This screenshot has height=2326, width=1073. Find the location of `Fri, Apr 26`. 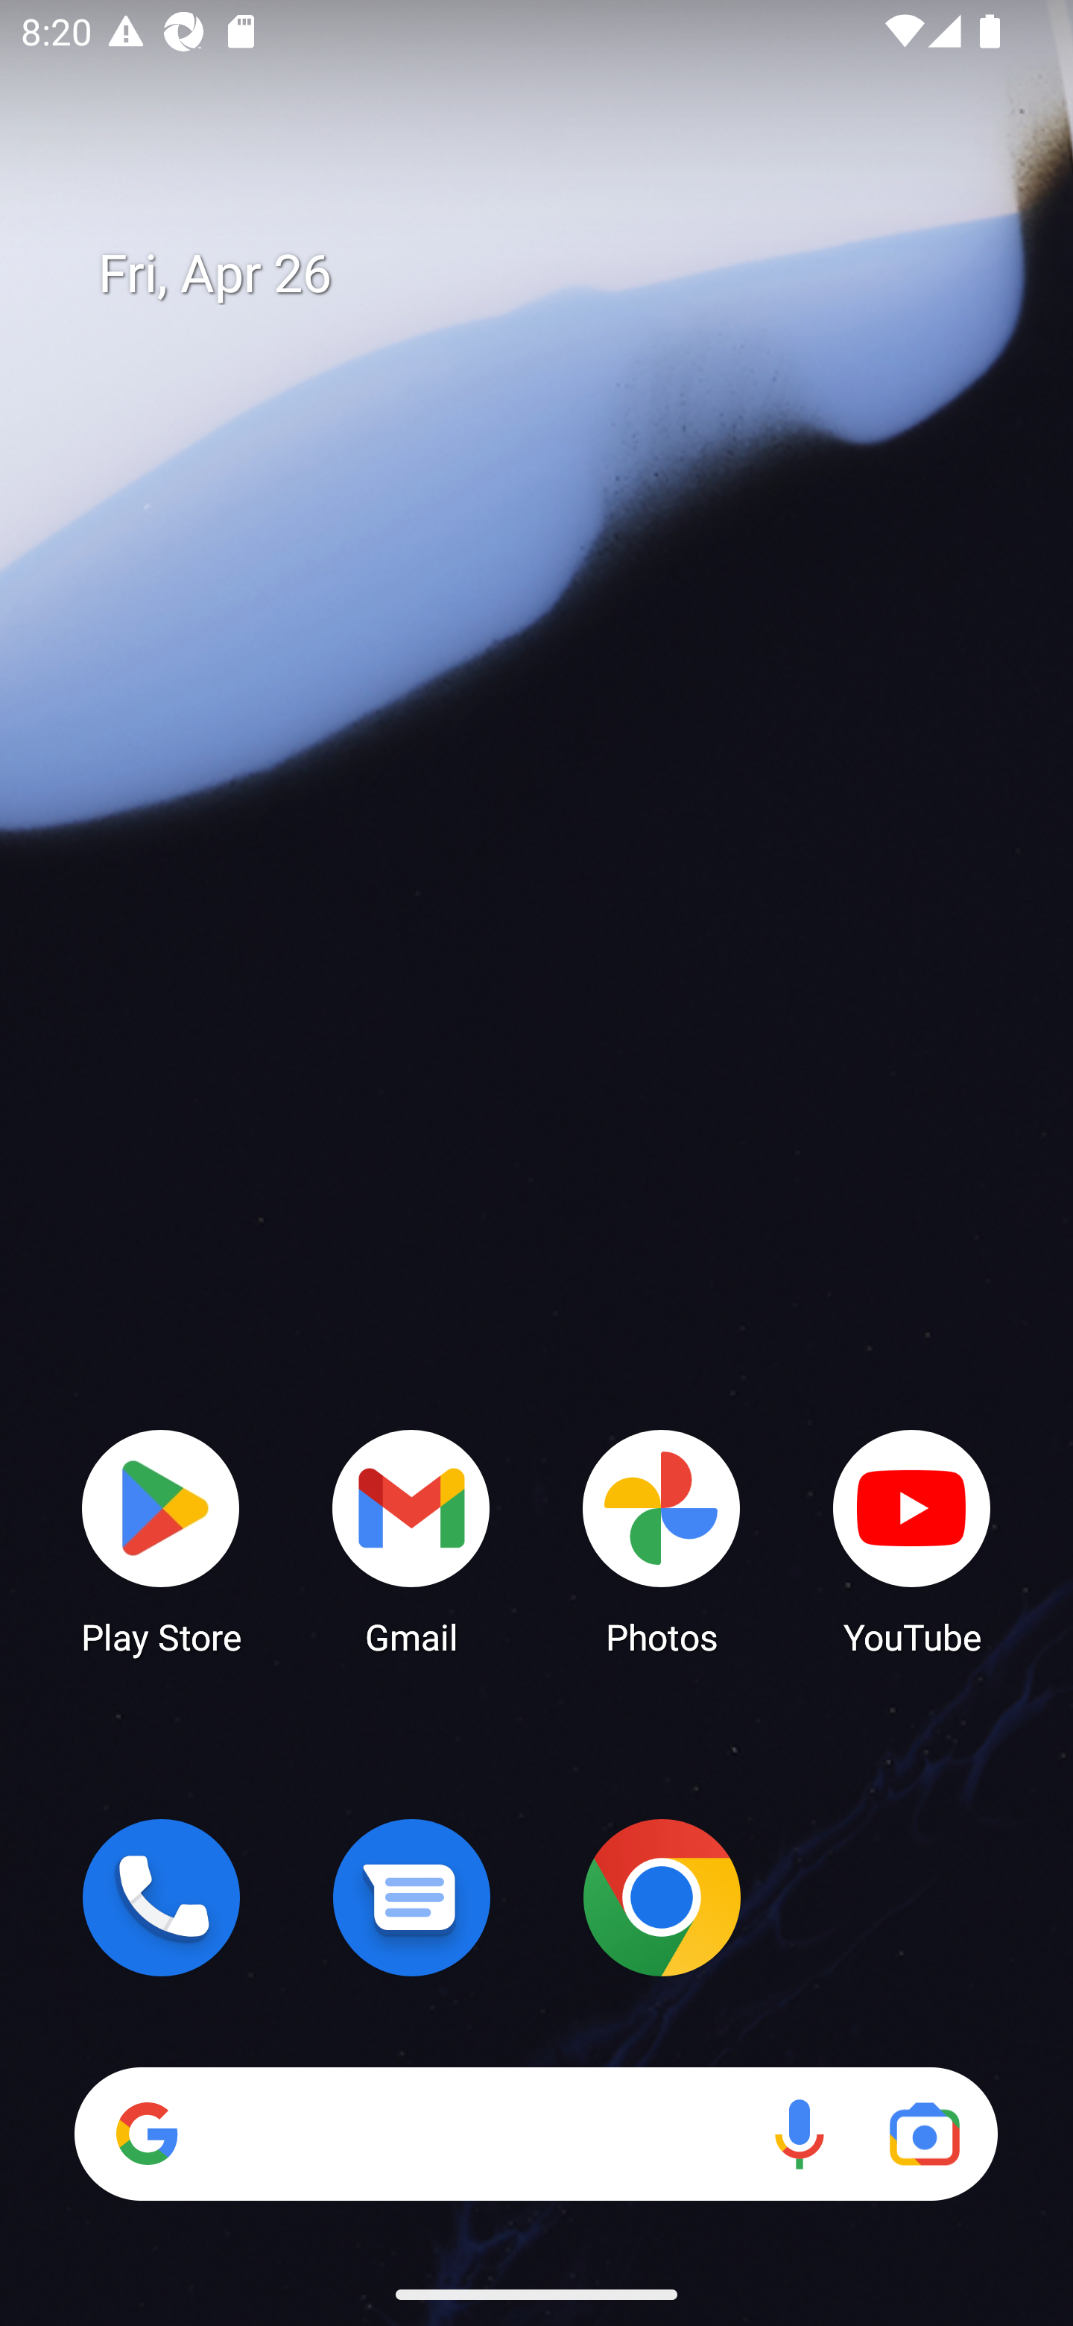

Fri, Apr 26 is located at coordinates (557, 274).